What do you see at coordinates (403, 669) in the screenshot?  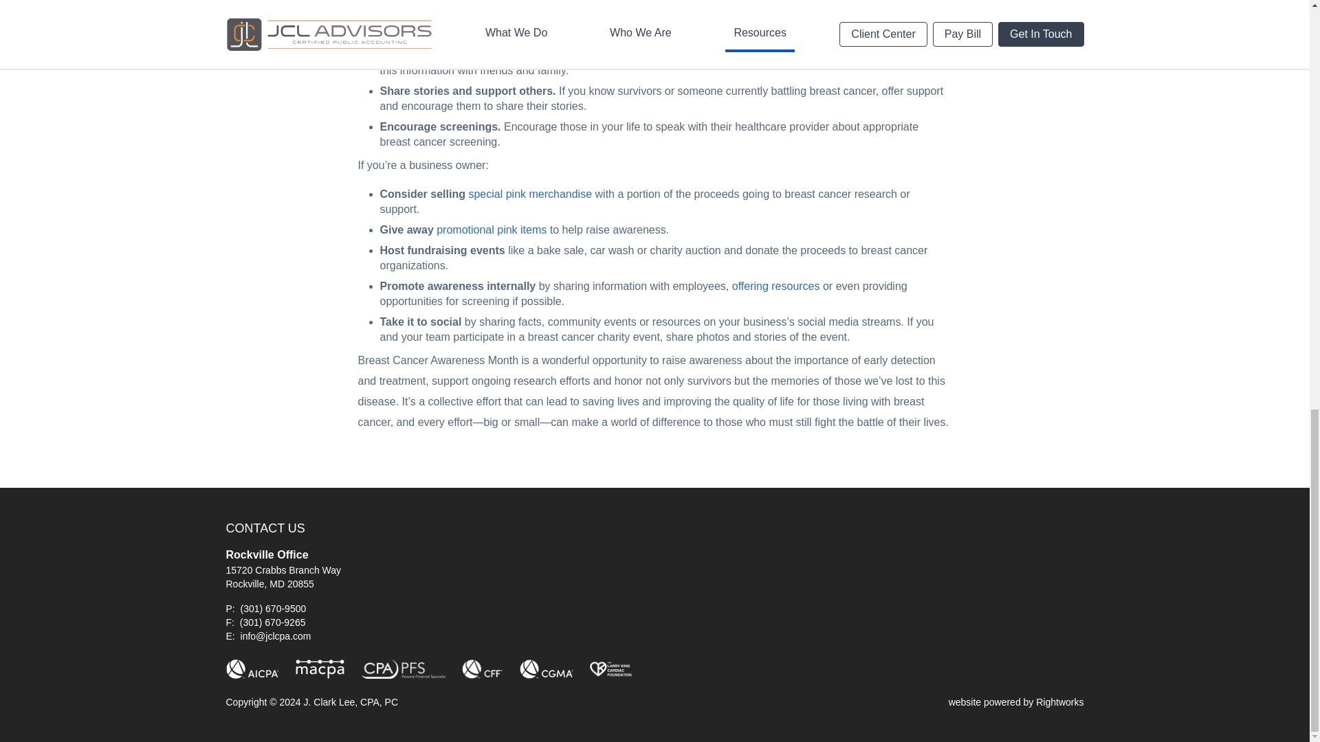 I see `Learn more about CPA PFS` at bounding box center [403, 669].